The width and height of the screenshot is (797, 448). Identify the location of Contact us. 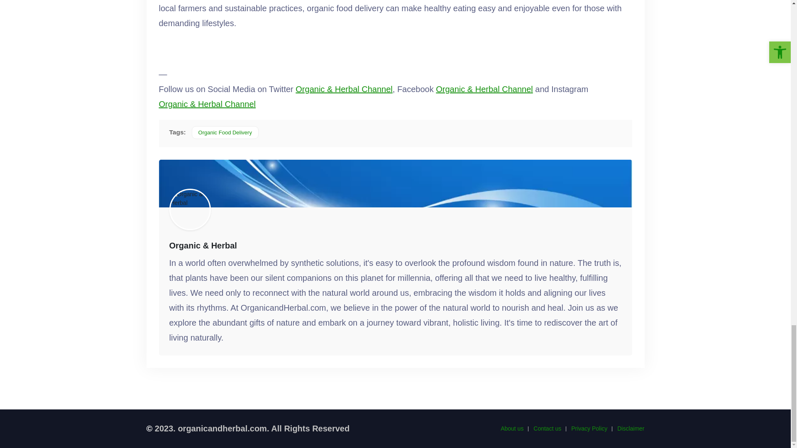
(547, 429).